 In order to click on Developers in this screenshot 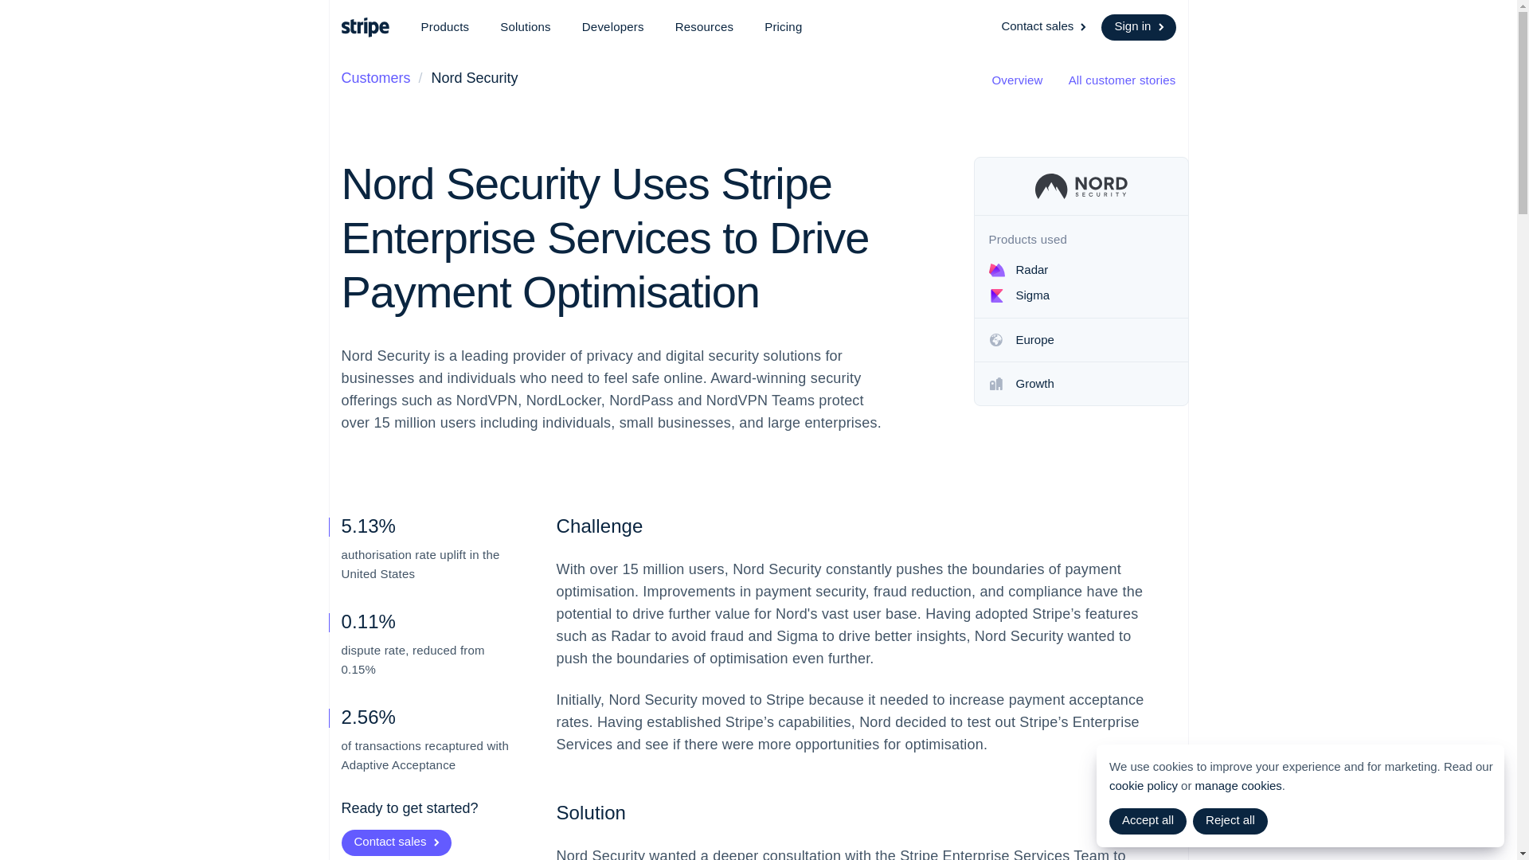, I will do `click(613, 27)`.